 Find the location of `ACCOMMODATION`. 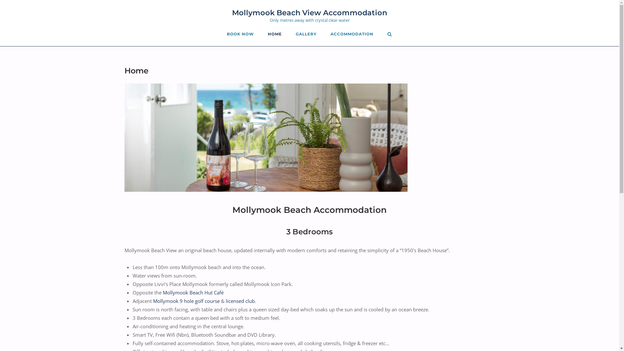

ACCOMMODATION is located at coordinates (352, 35).